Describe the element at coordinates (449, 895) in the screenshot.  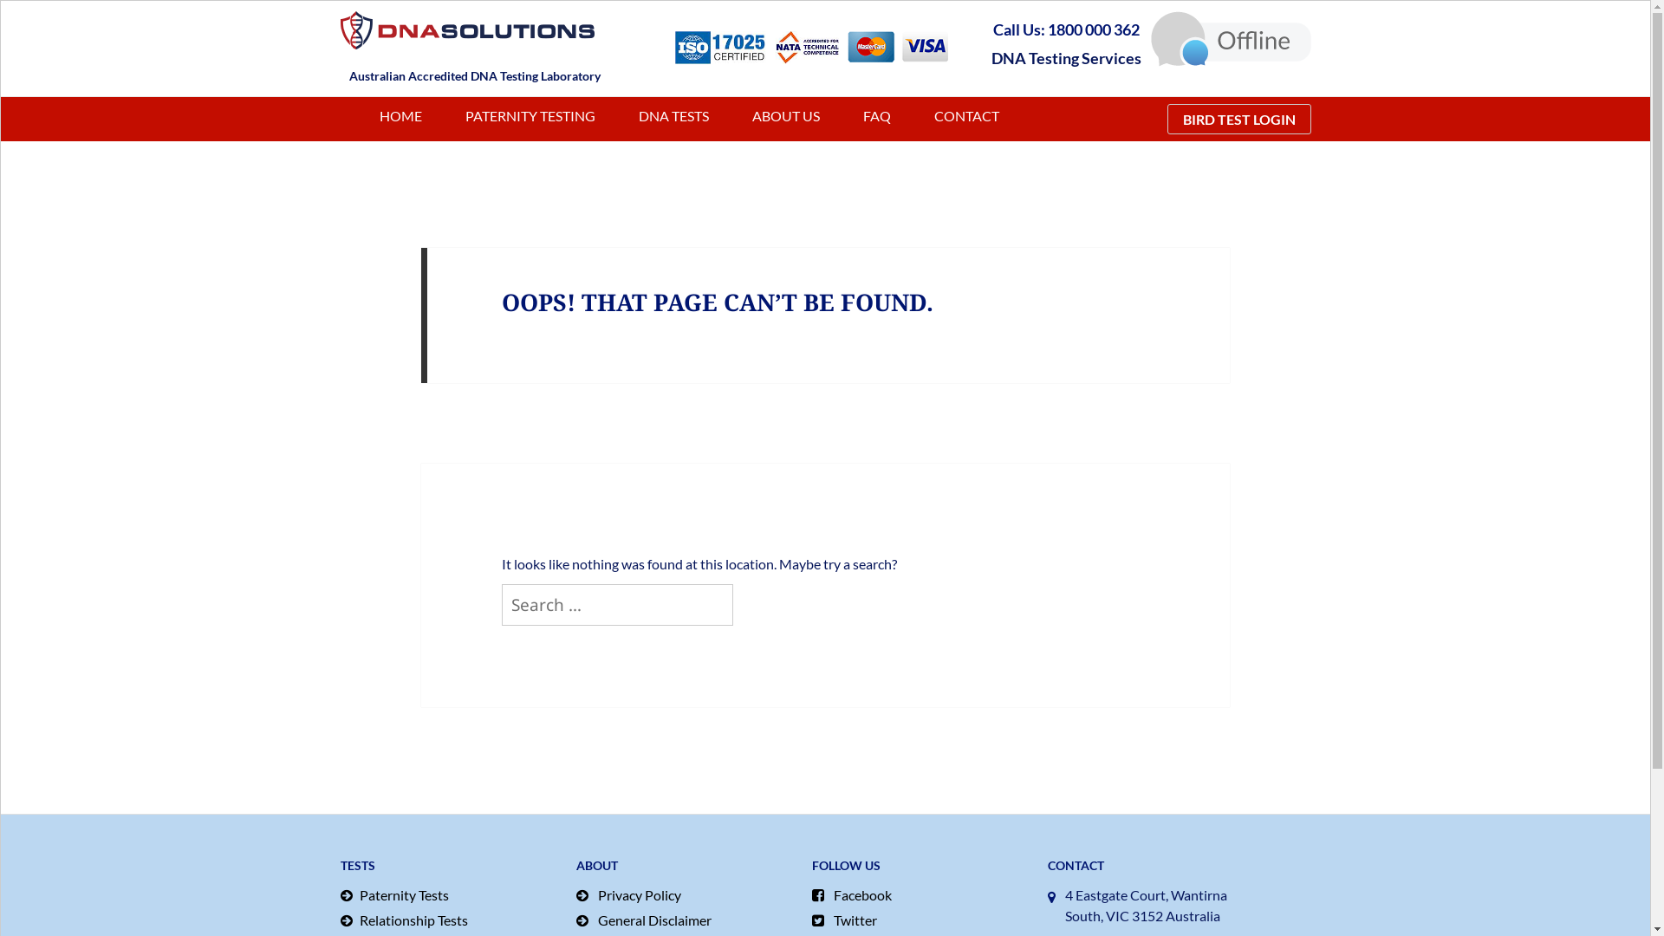
I see `Paternity Tests` at that location.